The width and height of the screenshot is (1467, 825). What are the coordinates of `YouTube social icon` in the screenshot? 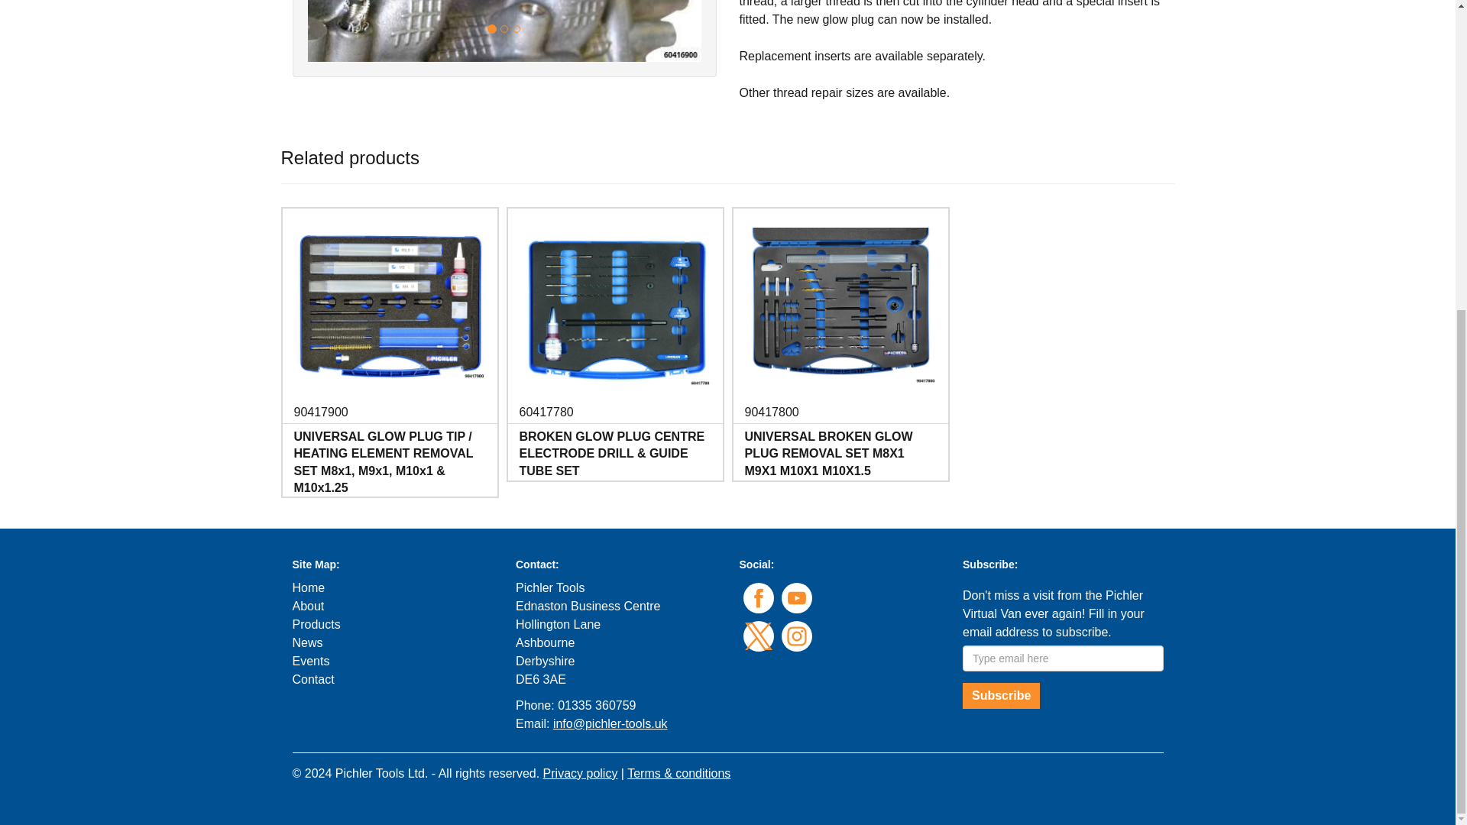 It's located at (795, 597).